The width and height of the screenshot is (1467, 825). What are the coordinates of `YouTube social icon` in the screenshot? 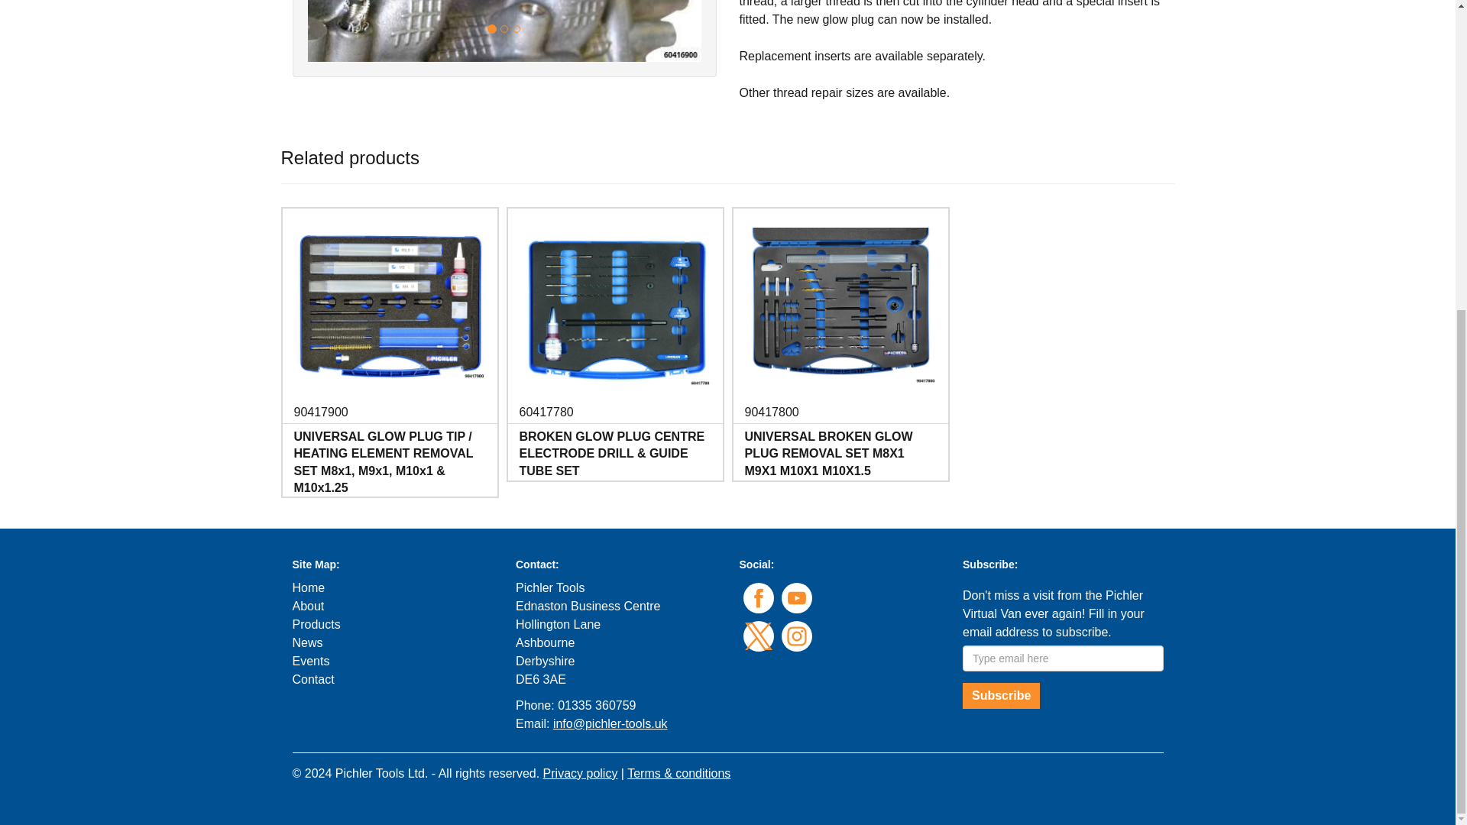 It's located at (795, 597).